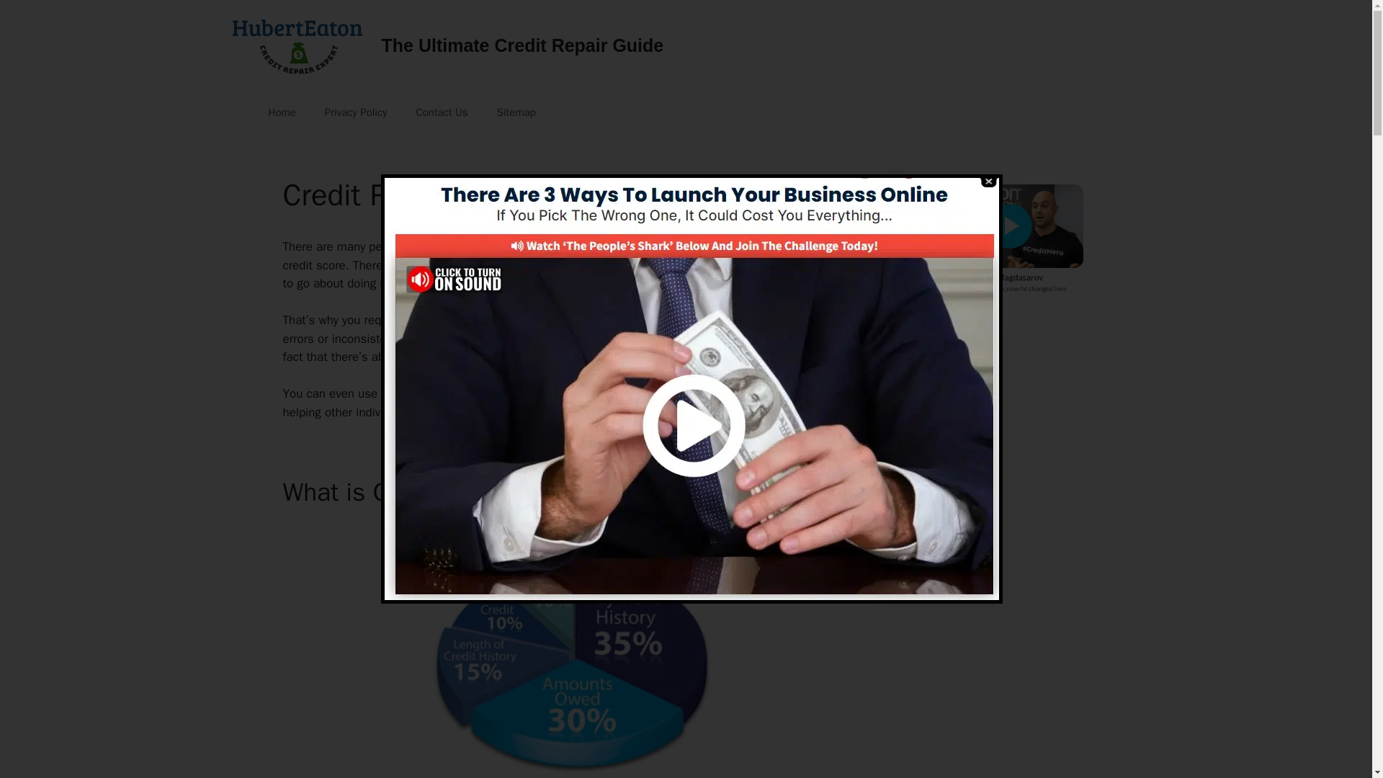 The height and width of the screenshot is (778, 1383). Describe the element at coordinates (356, 112) in the screenshot. I see `Privacy Policy` at that location.